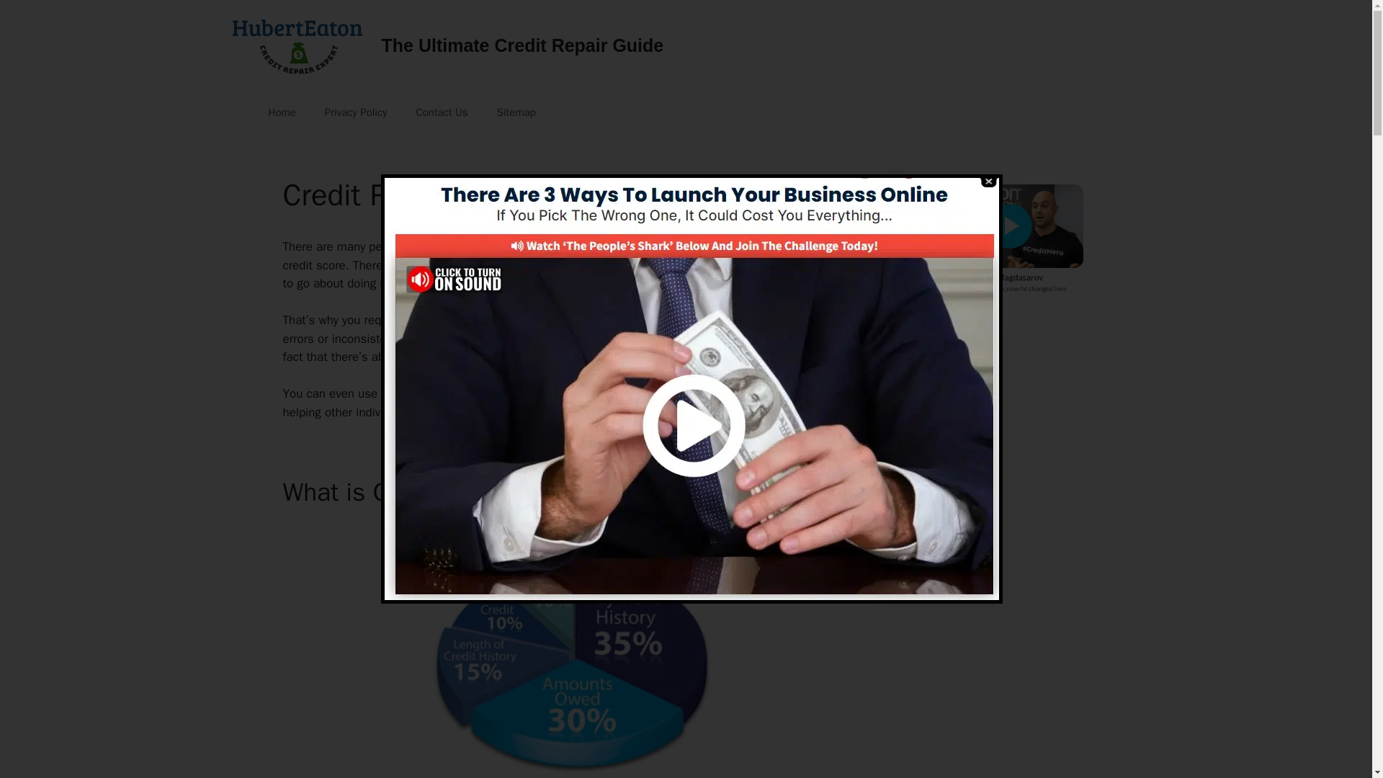 The height and width of the screenshot is (778, 1383). Describe the element at coordinates (356, 112) in the screenshot. I see `Privacy Policy` at that location.